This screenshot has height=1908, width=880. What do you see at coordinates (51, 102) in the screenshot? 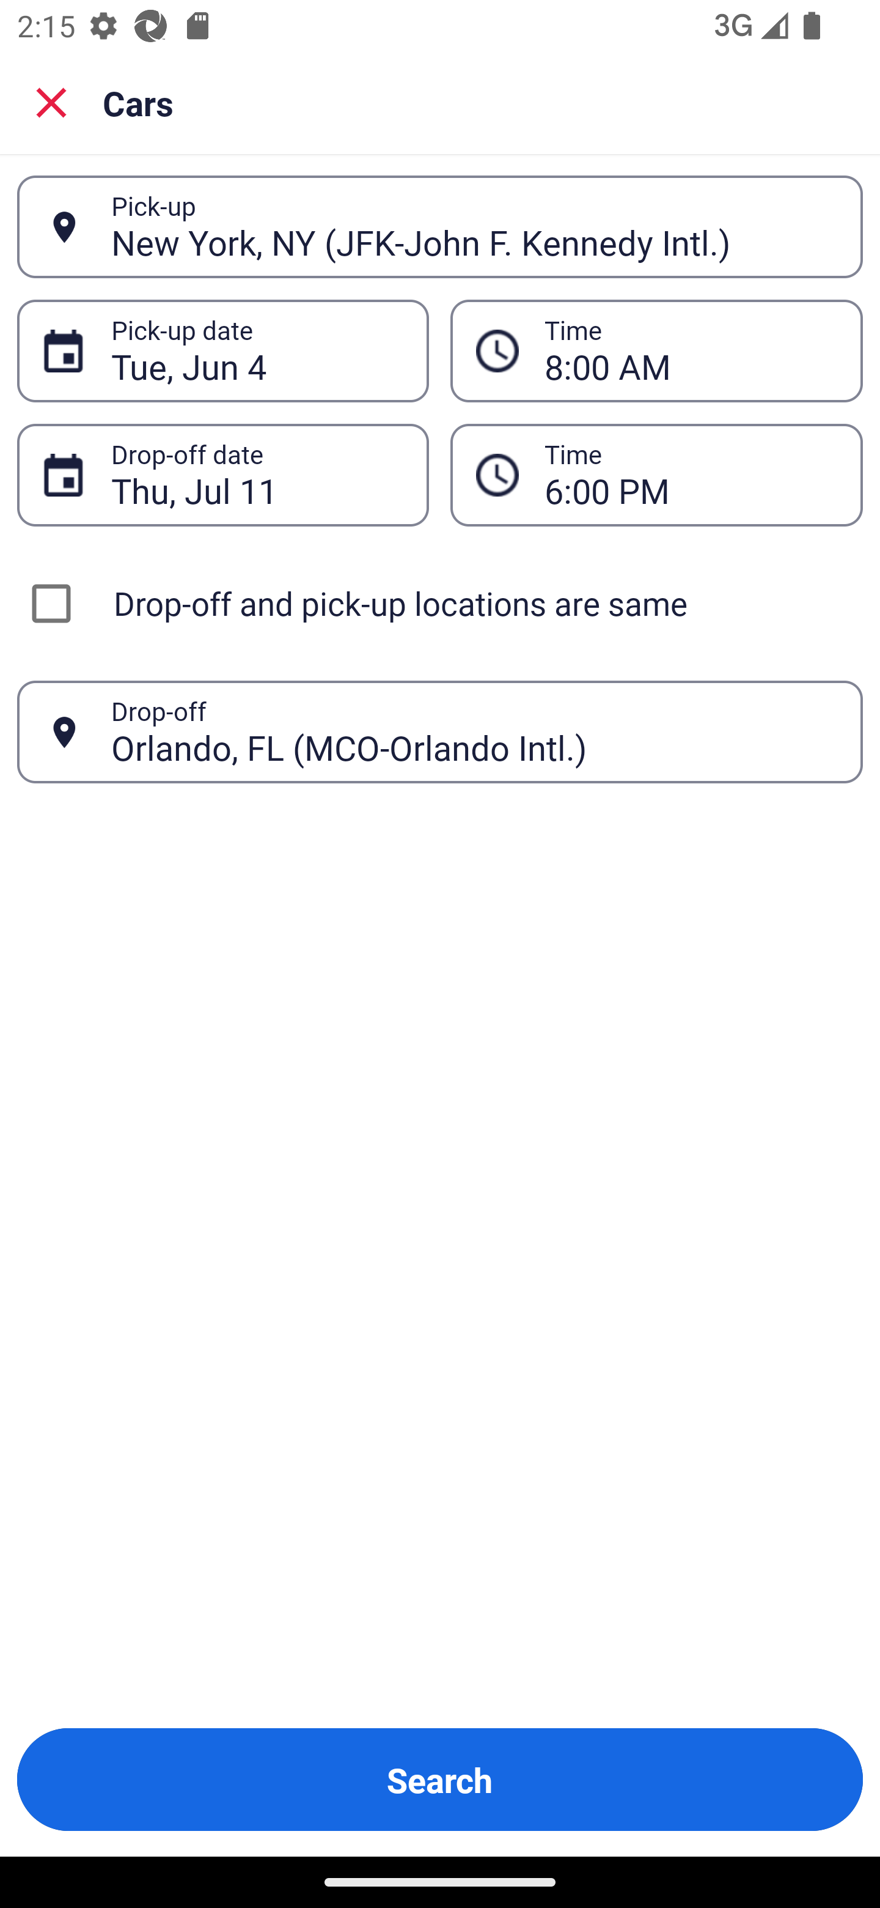
I see `Close search screen` at bounding box center [51, 102].